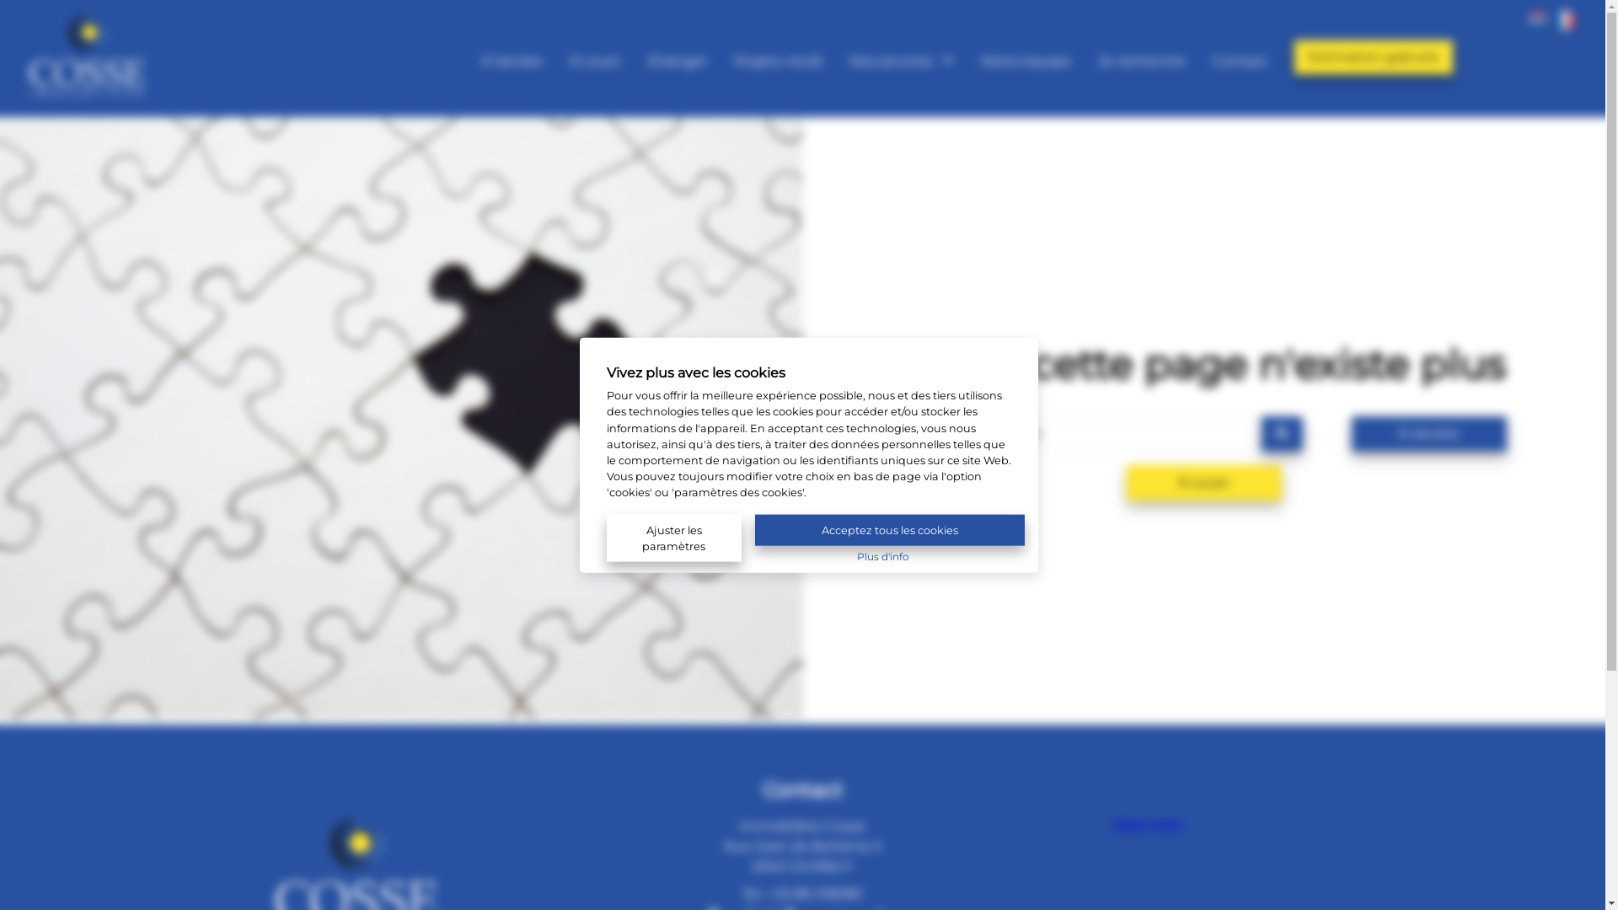 This screenshot has width=1618, height=910. Describe the element at coordinates (883, 554) in the screenshot. I see `Plus d'info` at that location.